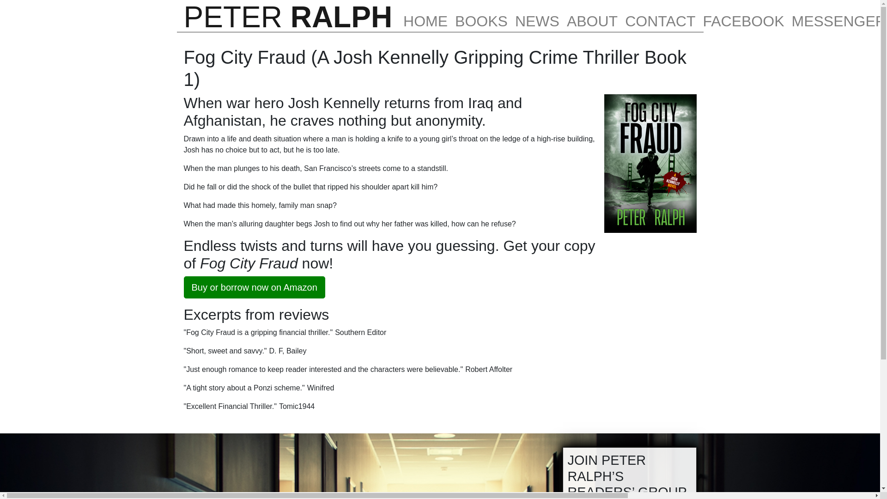 This screenshot has height=499, width=887. Describe the element at coordinates (481, 15) in the screenshot. I see `BOOKS` at that location.